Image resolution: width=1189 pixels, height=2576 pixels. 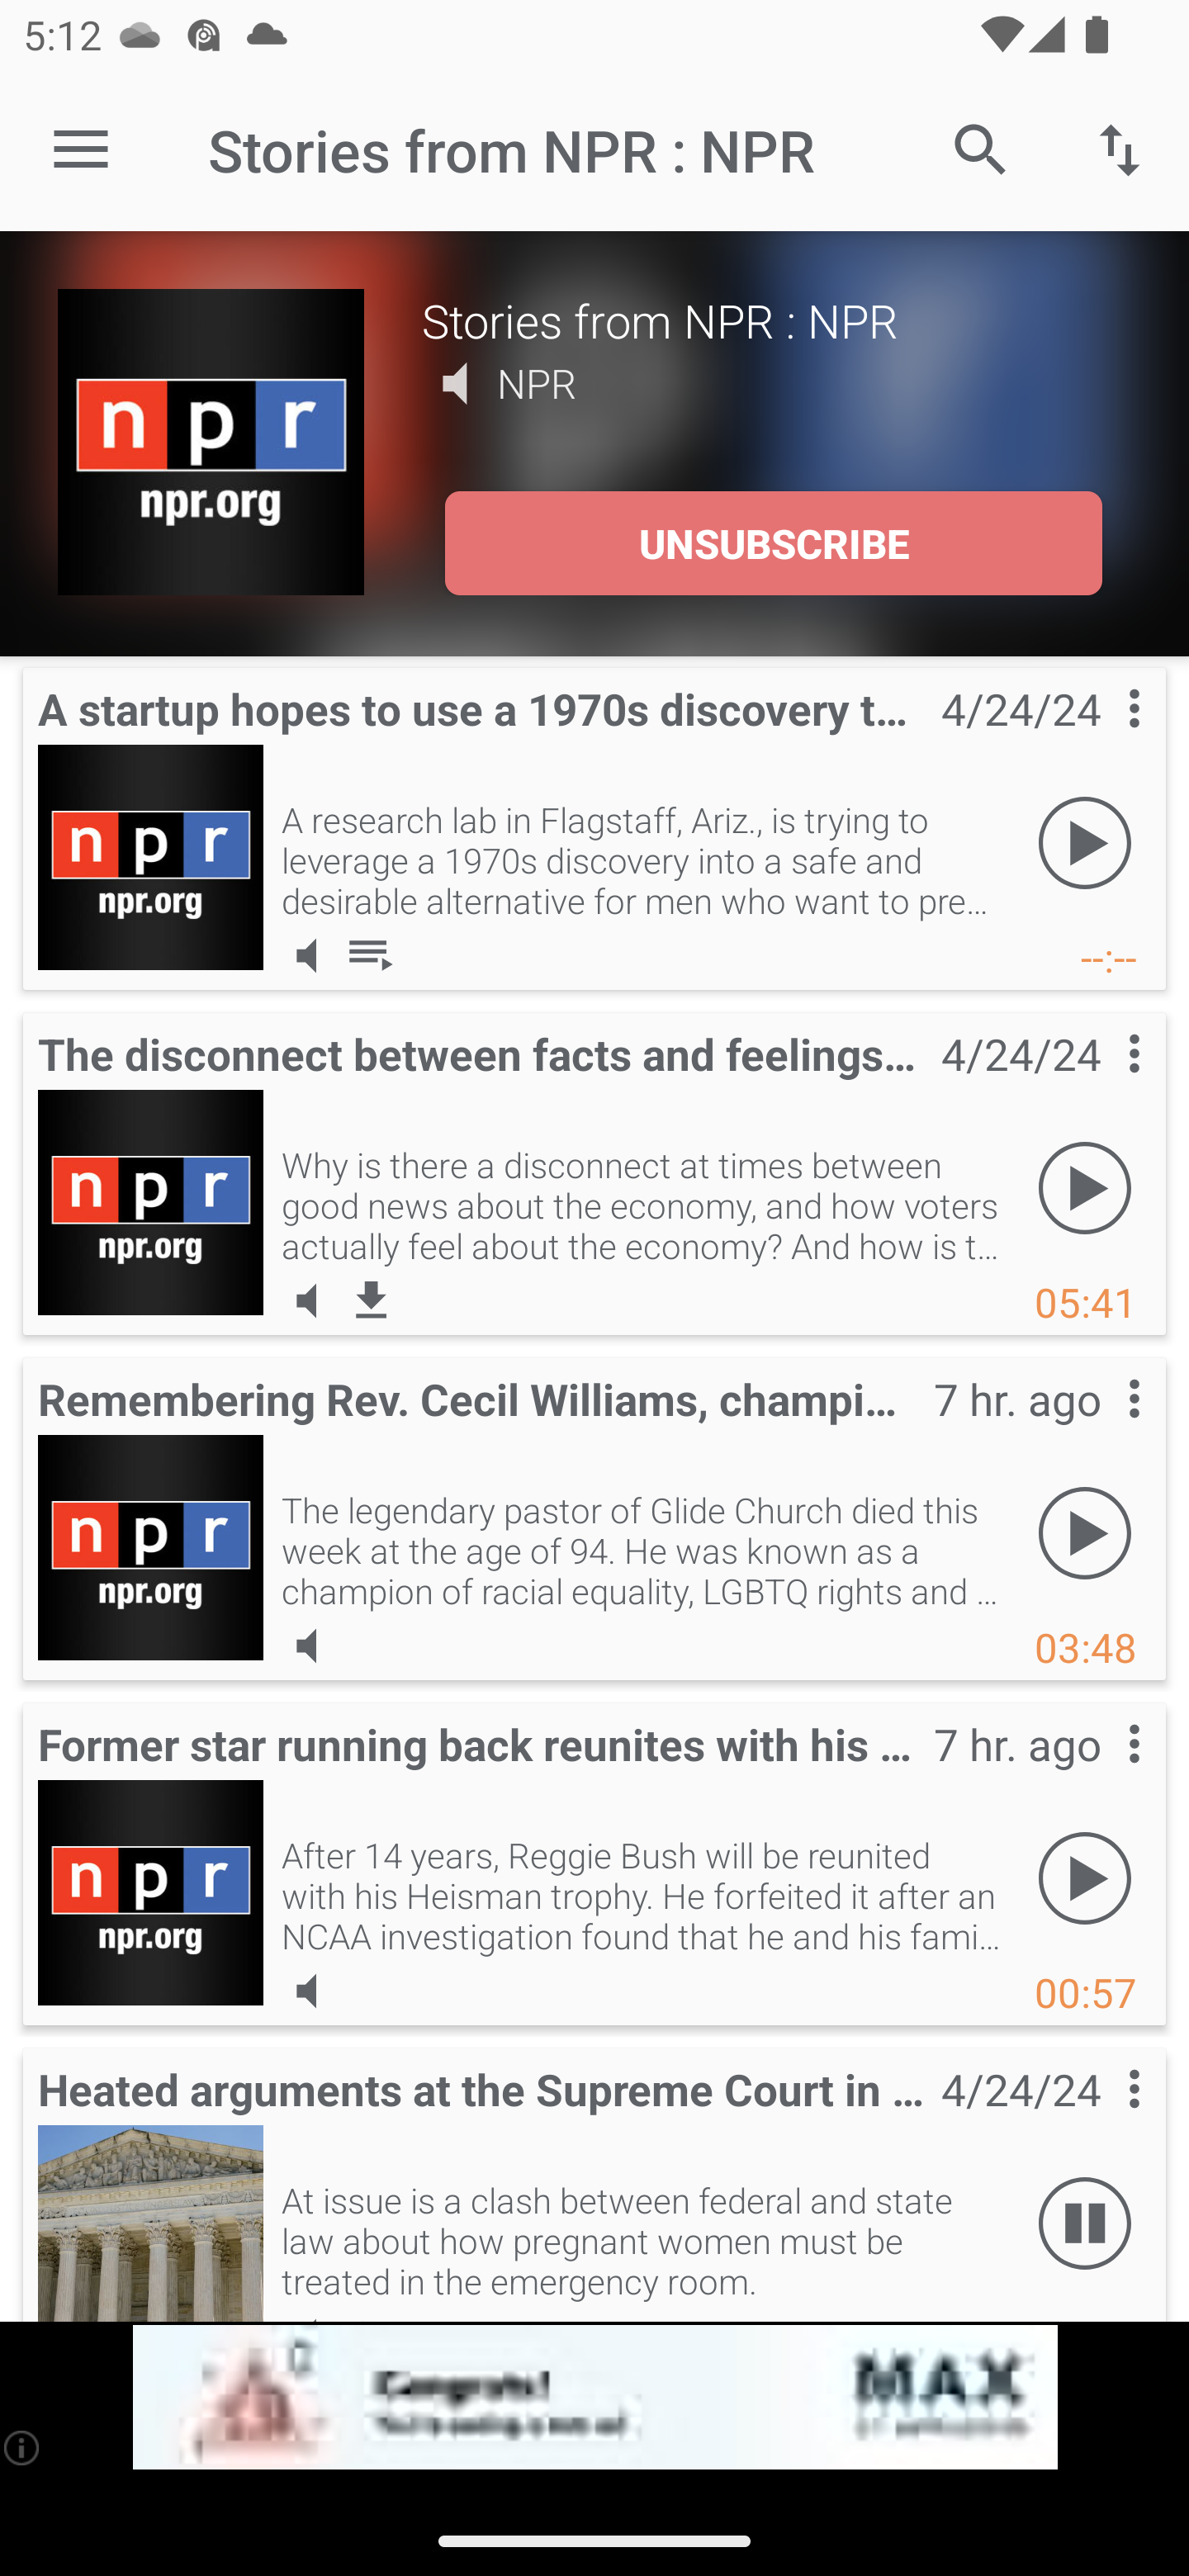 I want to click on Play, so click(x=1085, y=844).